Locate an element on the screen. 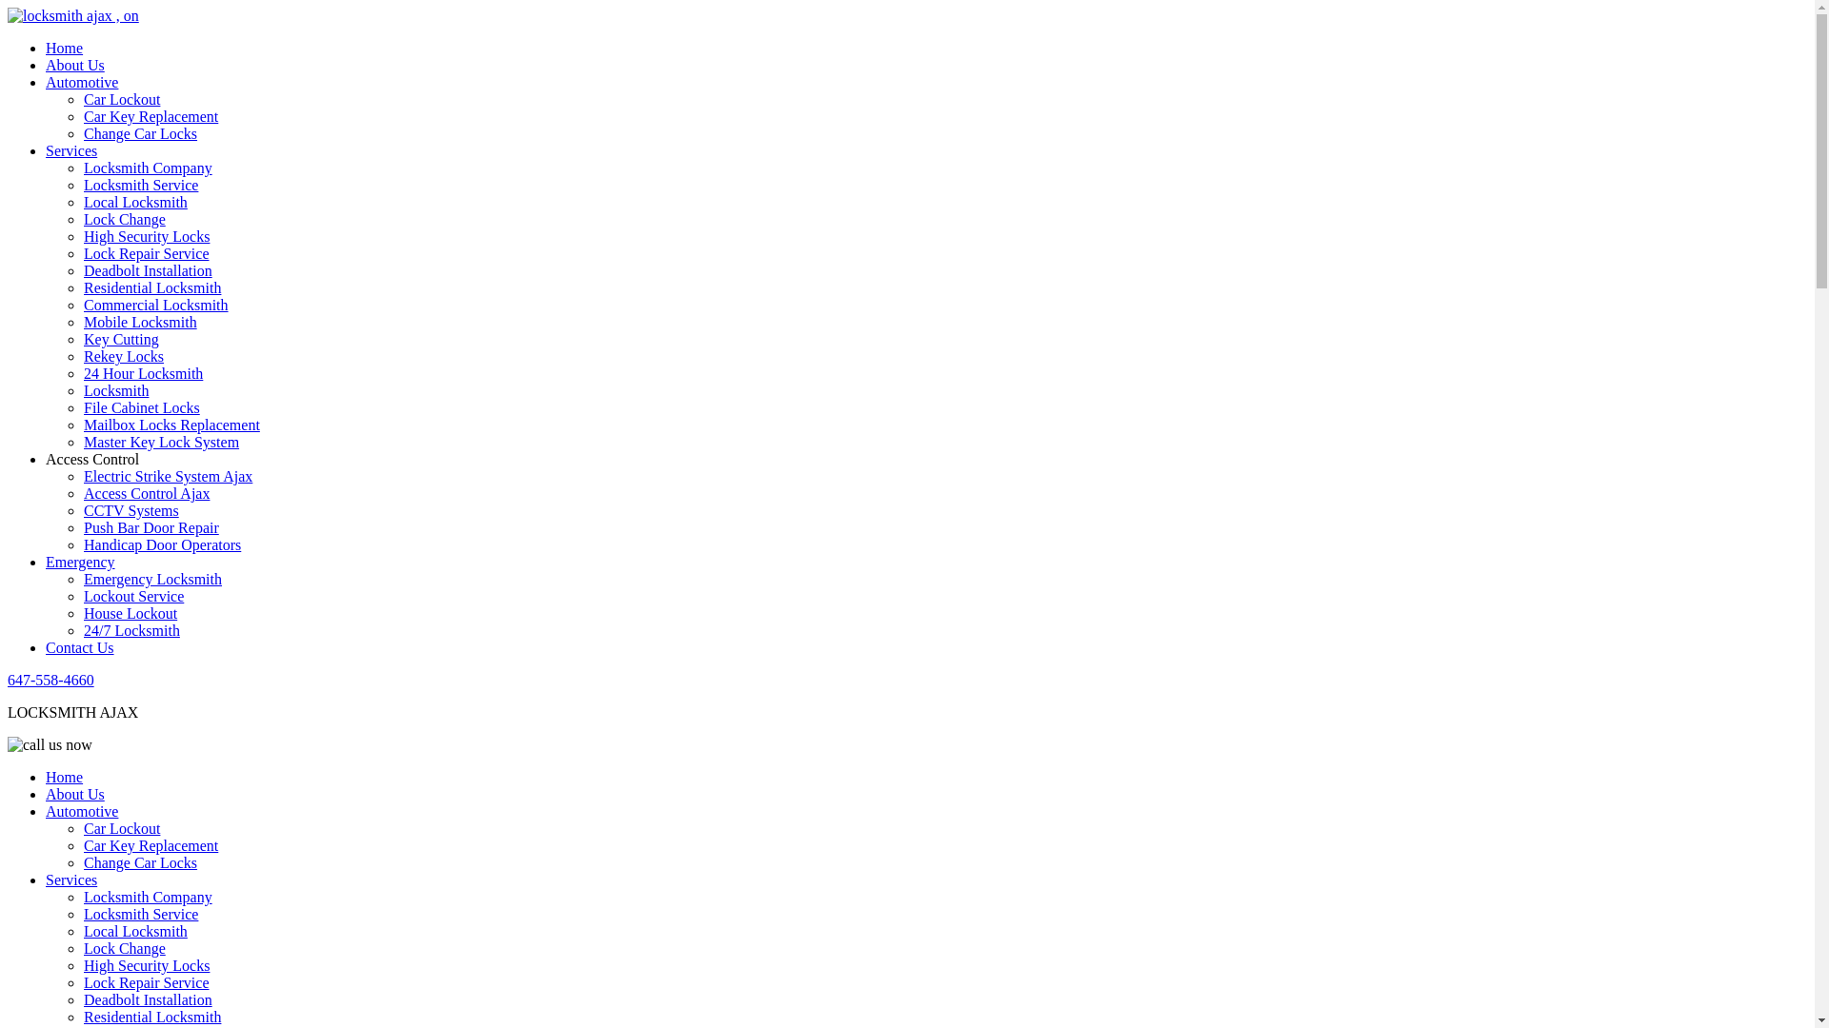 The image size is (1829, 1028). Access Control is located at coordinates (92, 459).